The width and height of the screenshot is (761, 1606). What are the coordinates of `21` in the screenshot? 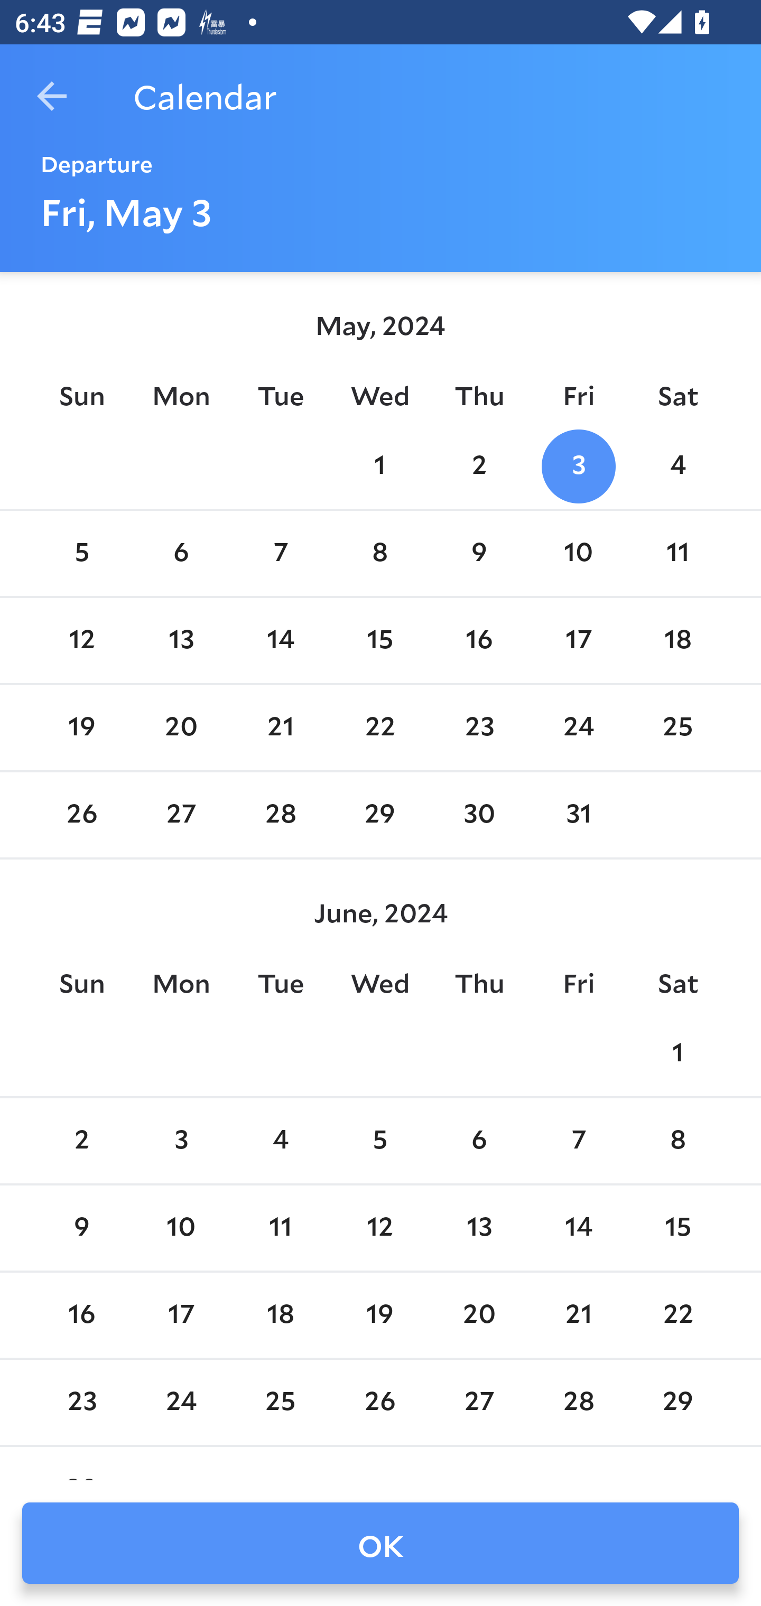 It's located at (280, 727).